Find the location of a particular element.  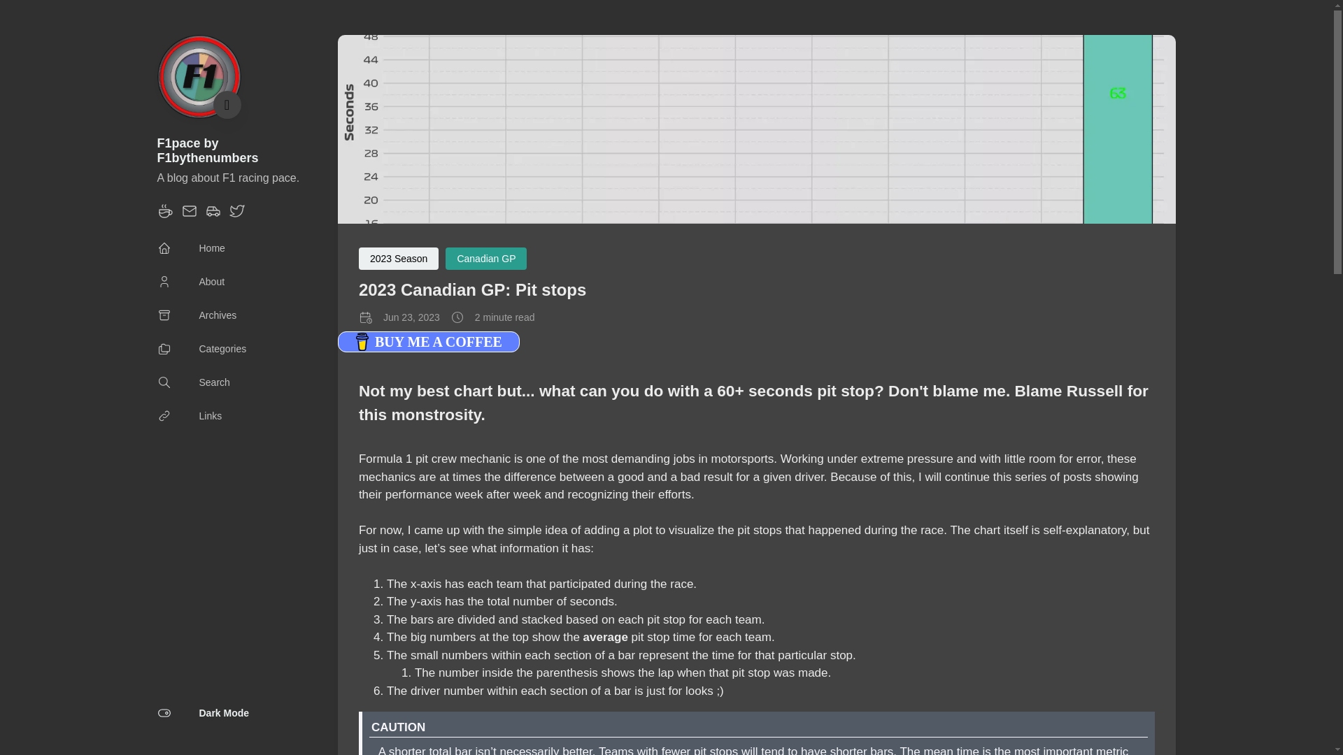

Archives is located at coordinates (196, 315).